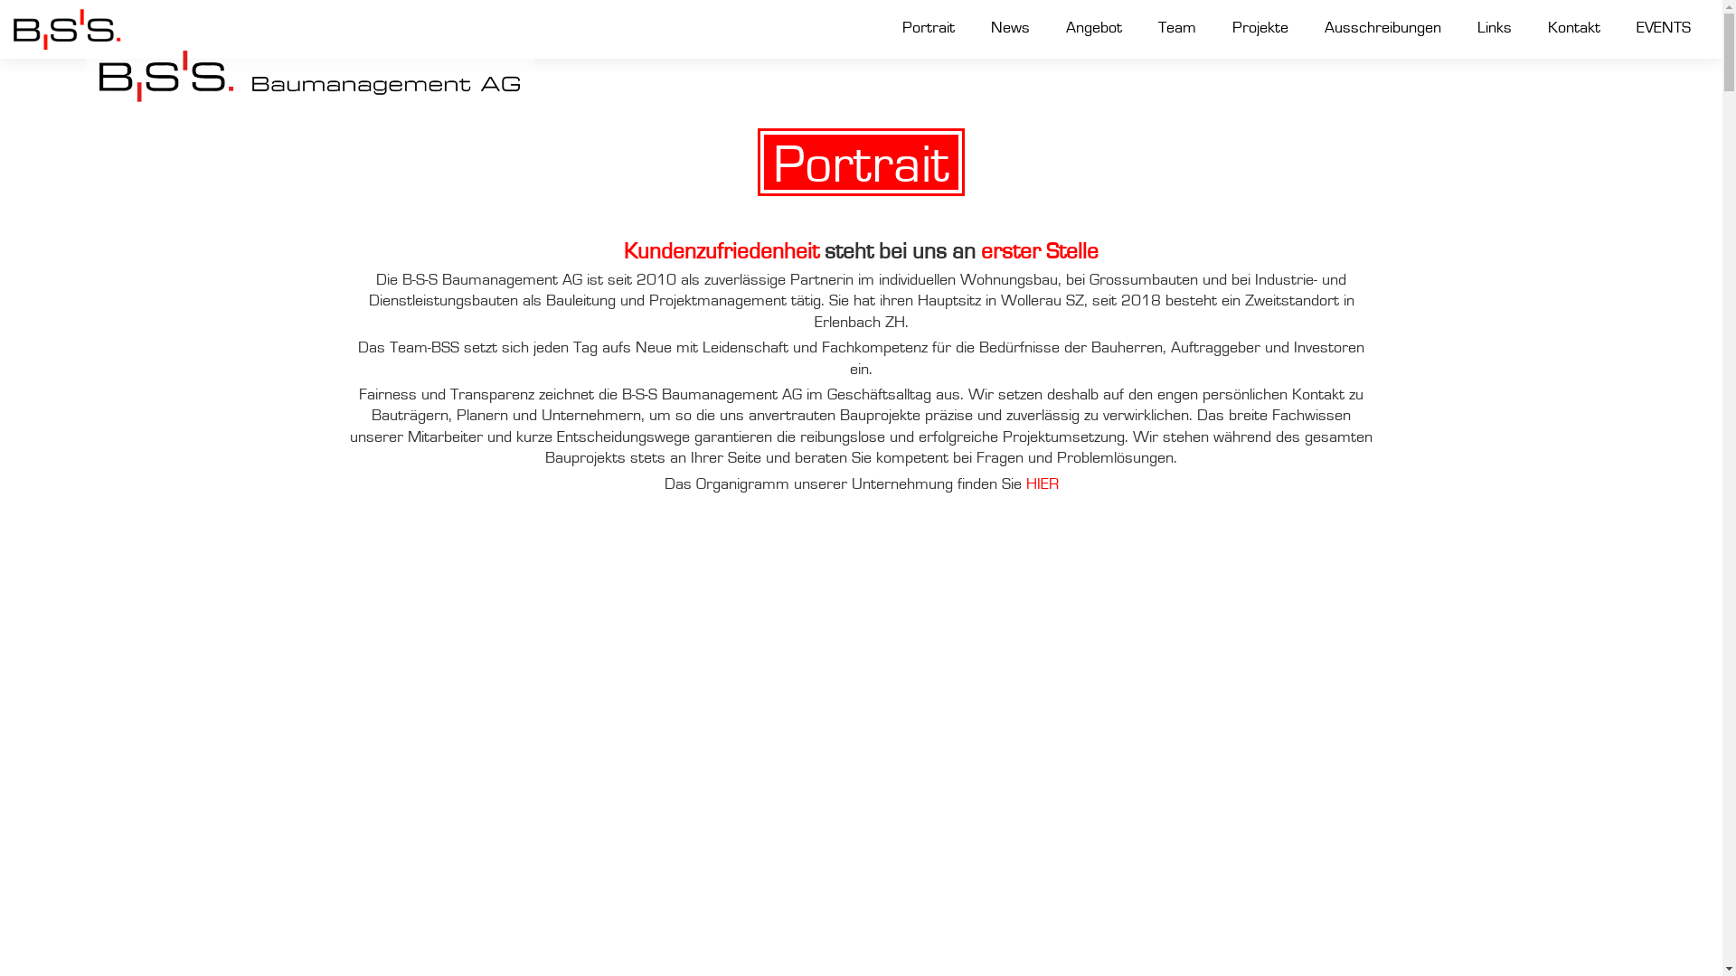  What do you see at coordinates (1383, 29) in the screenshot?
I see `Ausschreibungen` at bounding box center [1383, 29].